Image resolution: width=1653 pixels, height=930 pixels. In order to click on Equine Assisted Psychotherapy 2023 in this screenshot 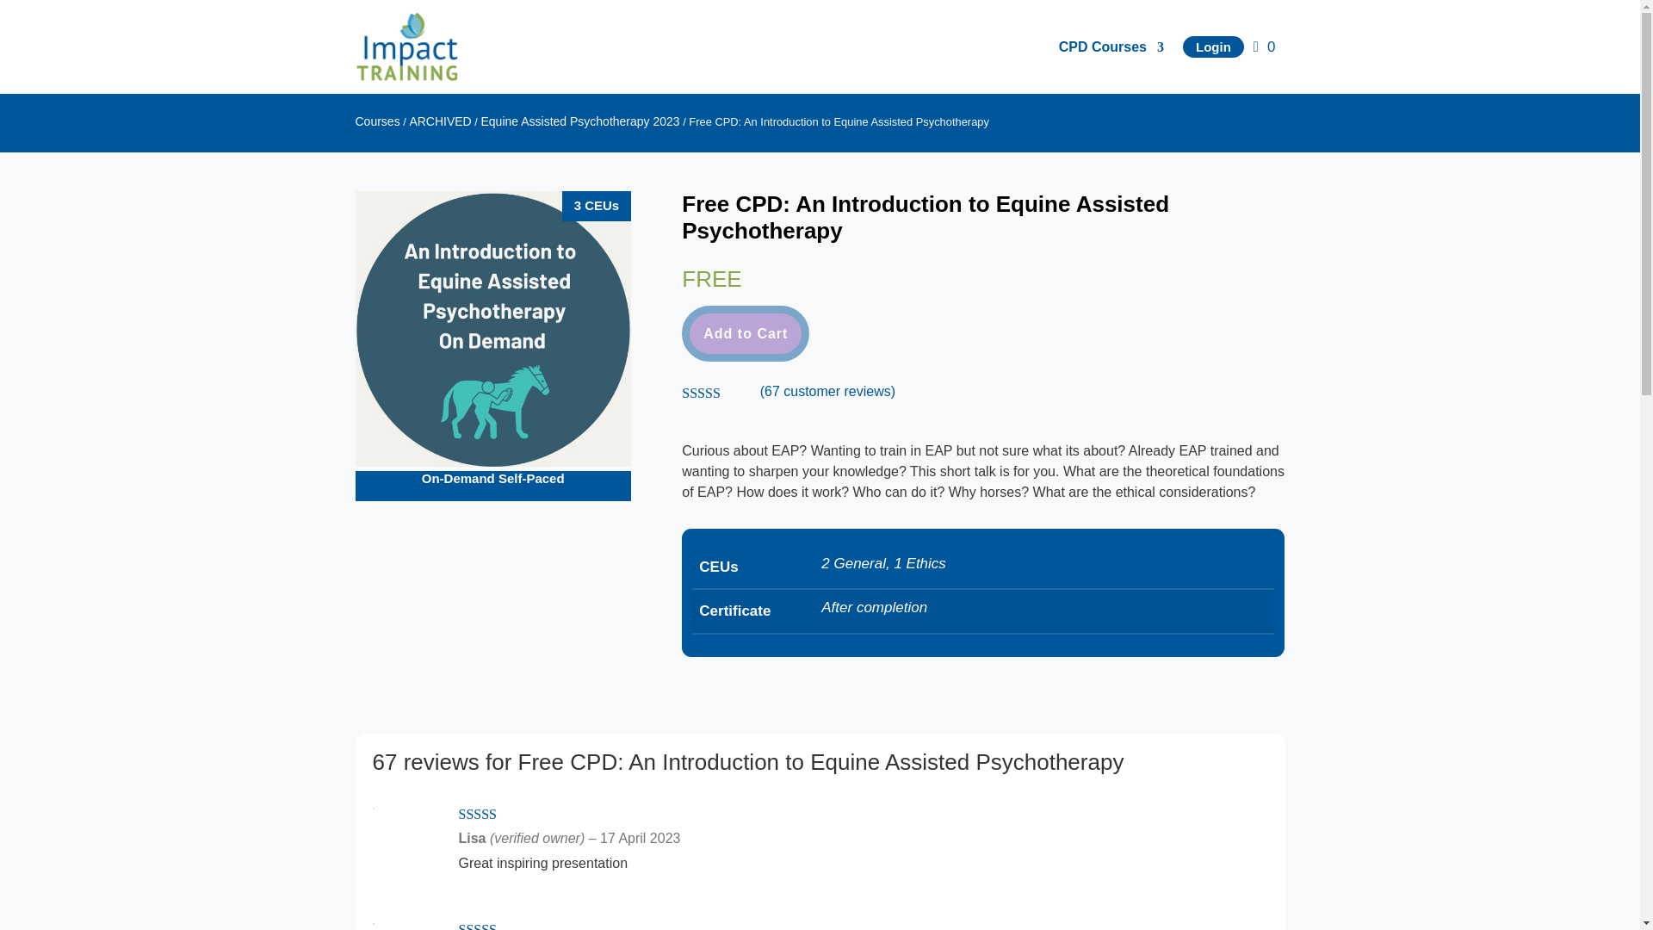, I will do `click(580, 121)`.